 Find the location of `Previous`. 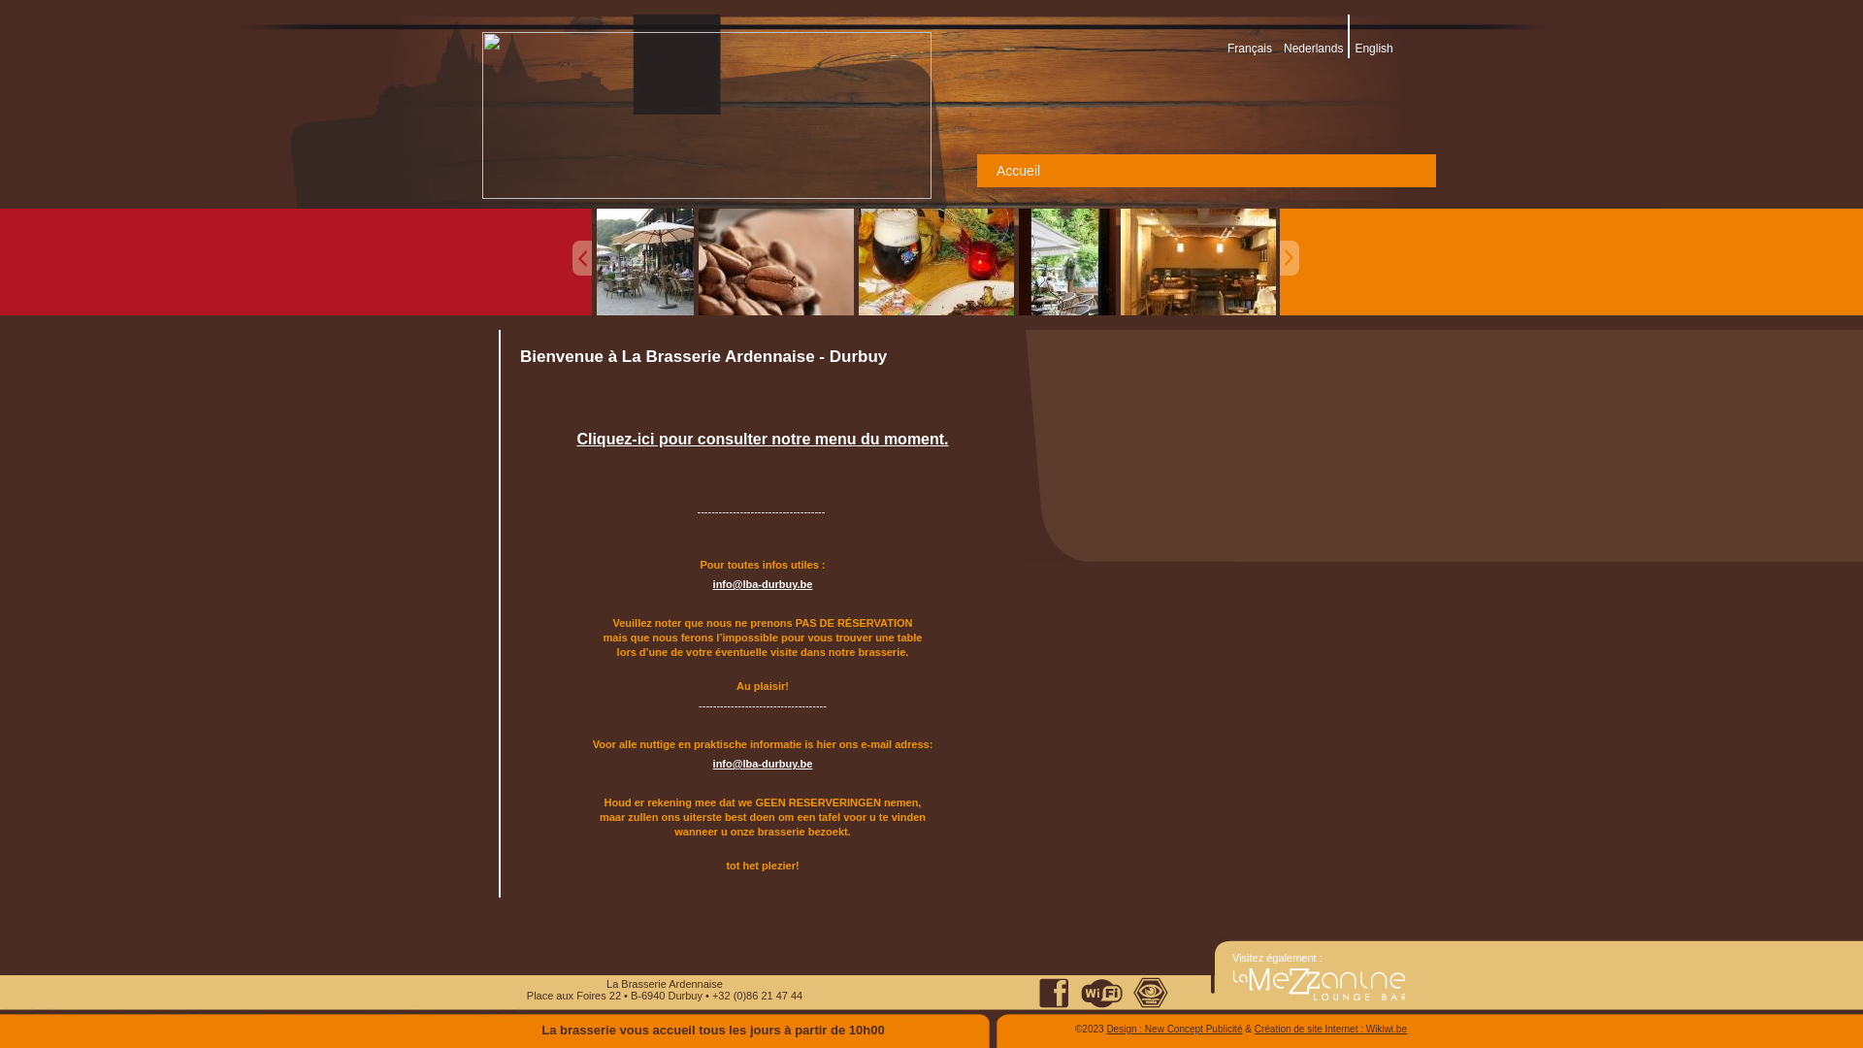

Previous is located at coordinates (582, 258).